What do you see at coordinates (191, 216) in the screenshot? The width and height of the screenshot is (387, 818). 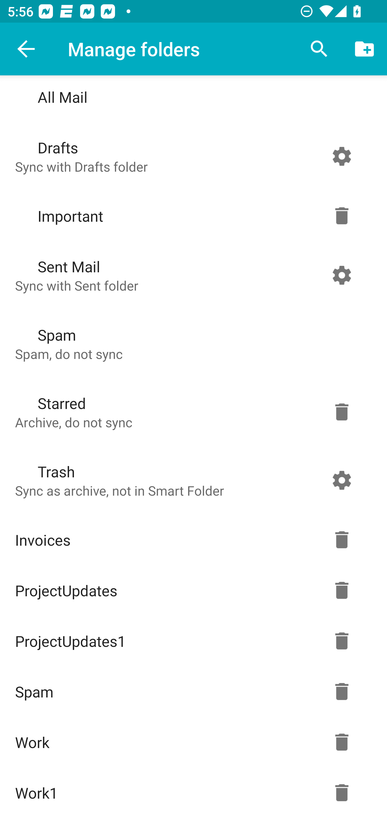 I see `Important Folder settings` at bounding box center [191, 216].